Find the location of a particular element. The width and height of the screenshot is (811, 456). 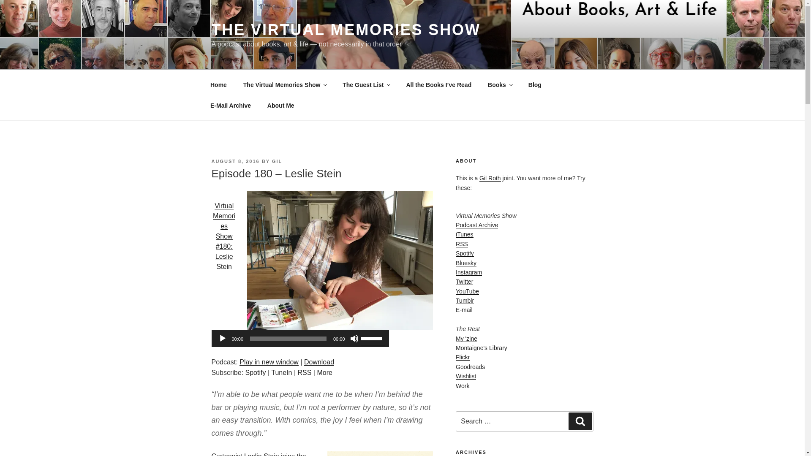

Subscribe on TuneIn is located at coordinates (281, 372).